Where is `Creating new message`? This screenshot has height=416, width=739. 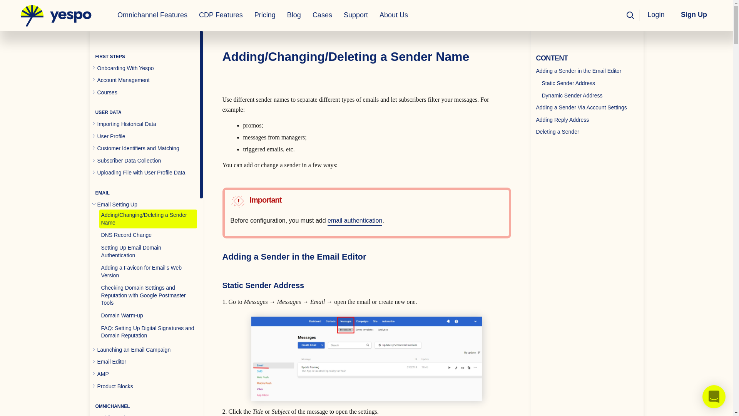
Creating new message is located at coordinates (366, 359).